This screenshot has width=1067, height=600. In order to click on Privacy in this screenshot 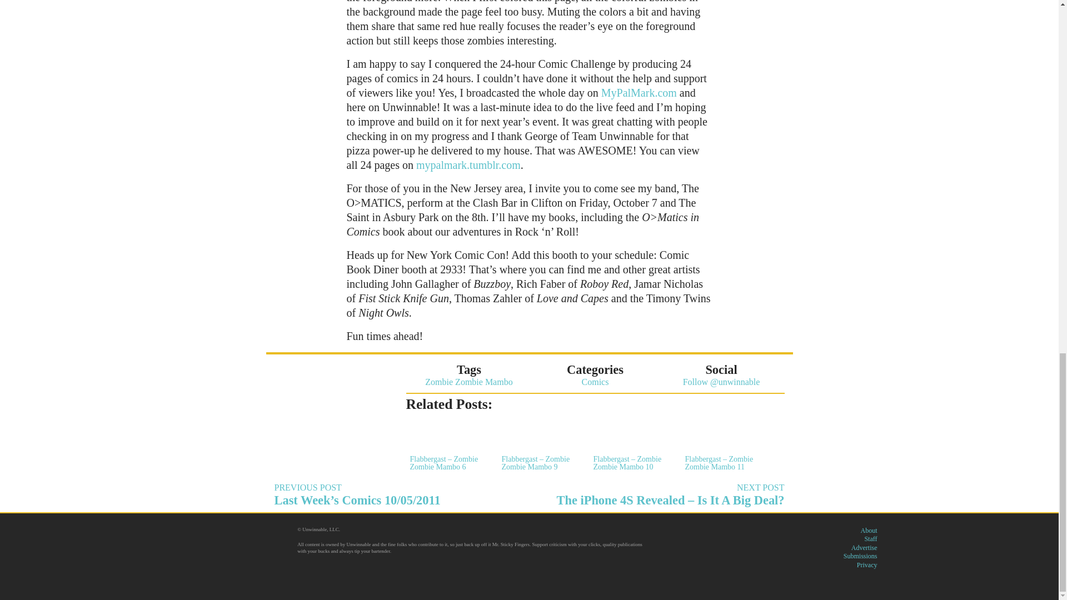, I will do `click(867, 564)`.